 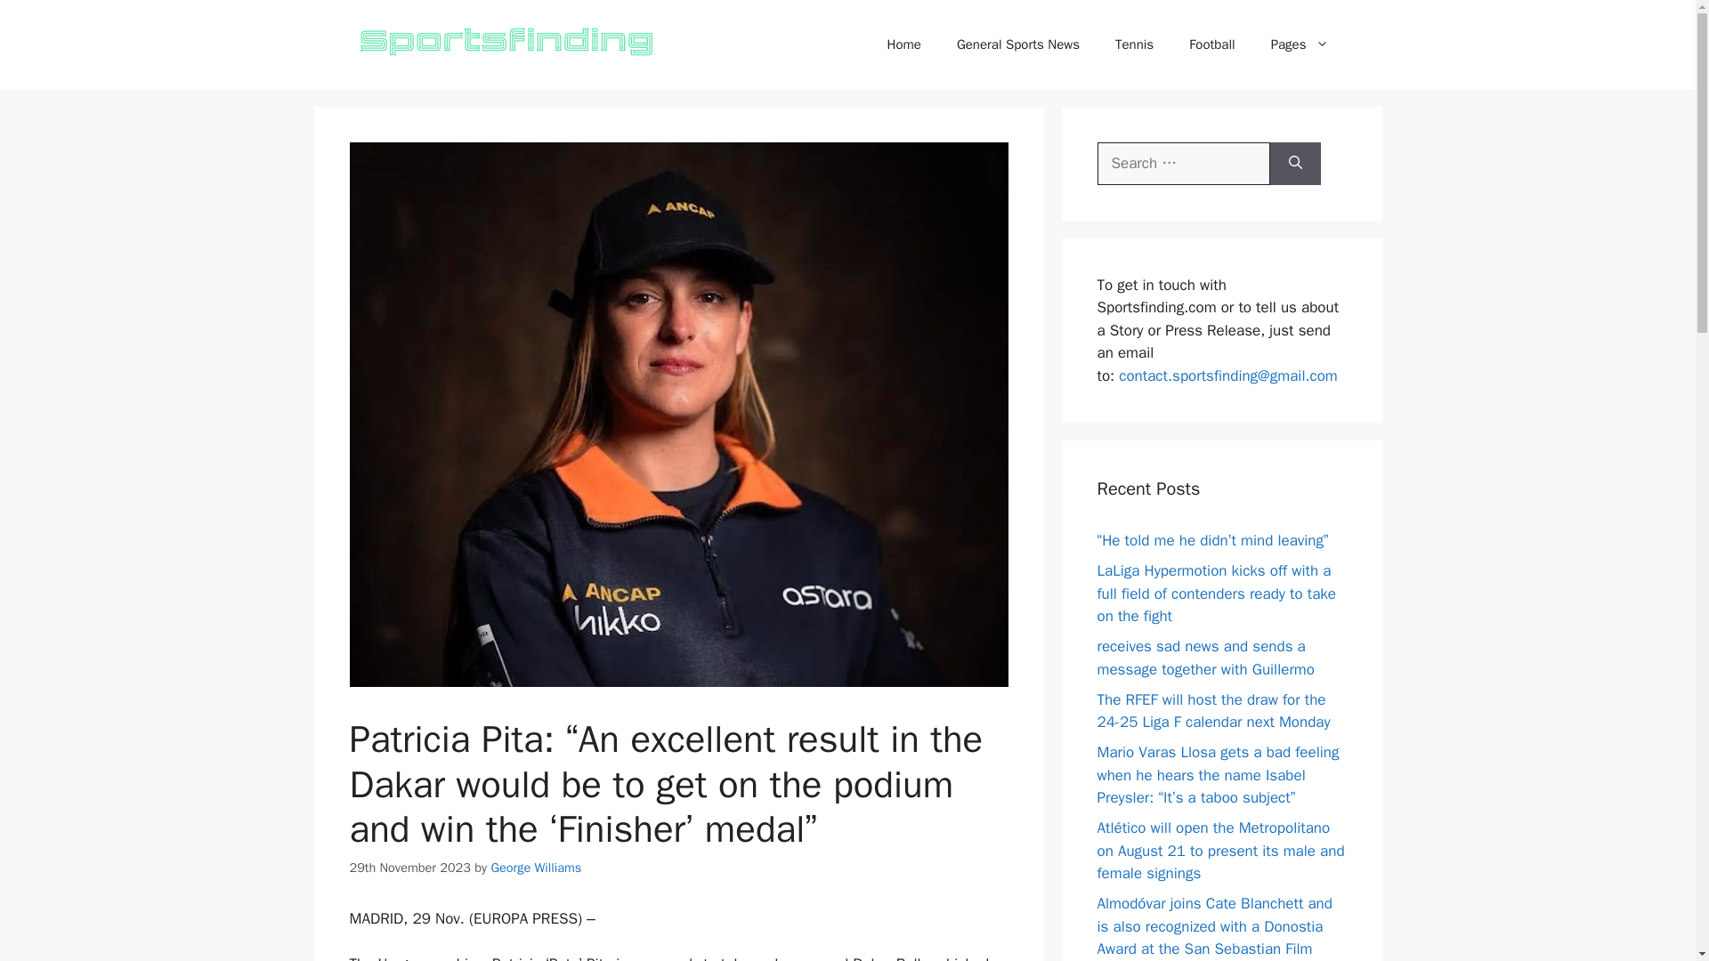 I want to click on George Williams, so click(x=536, y=867).